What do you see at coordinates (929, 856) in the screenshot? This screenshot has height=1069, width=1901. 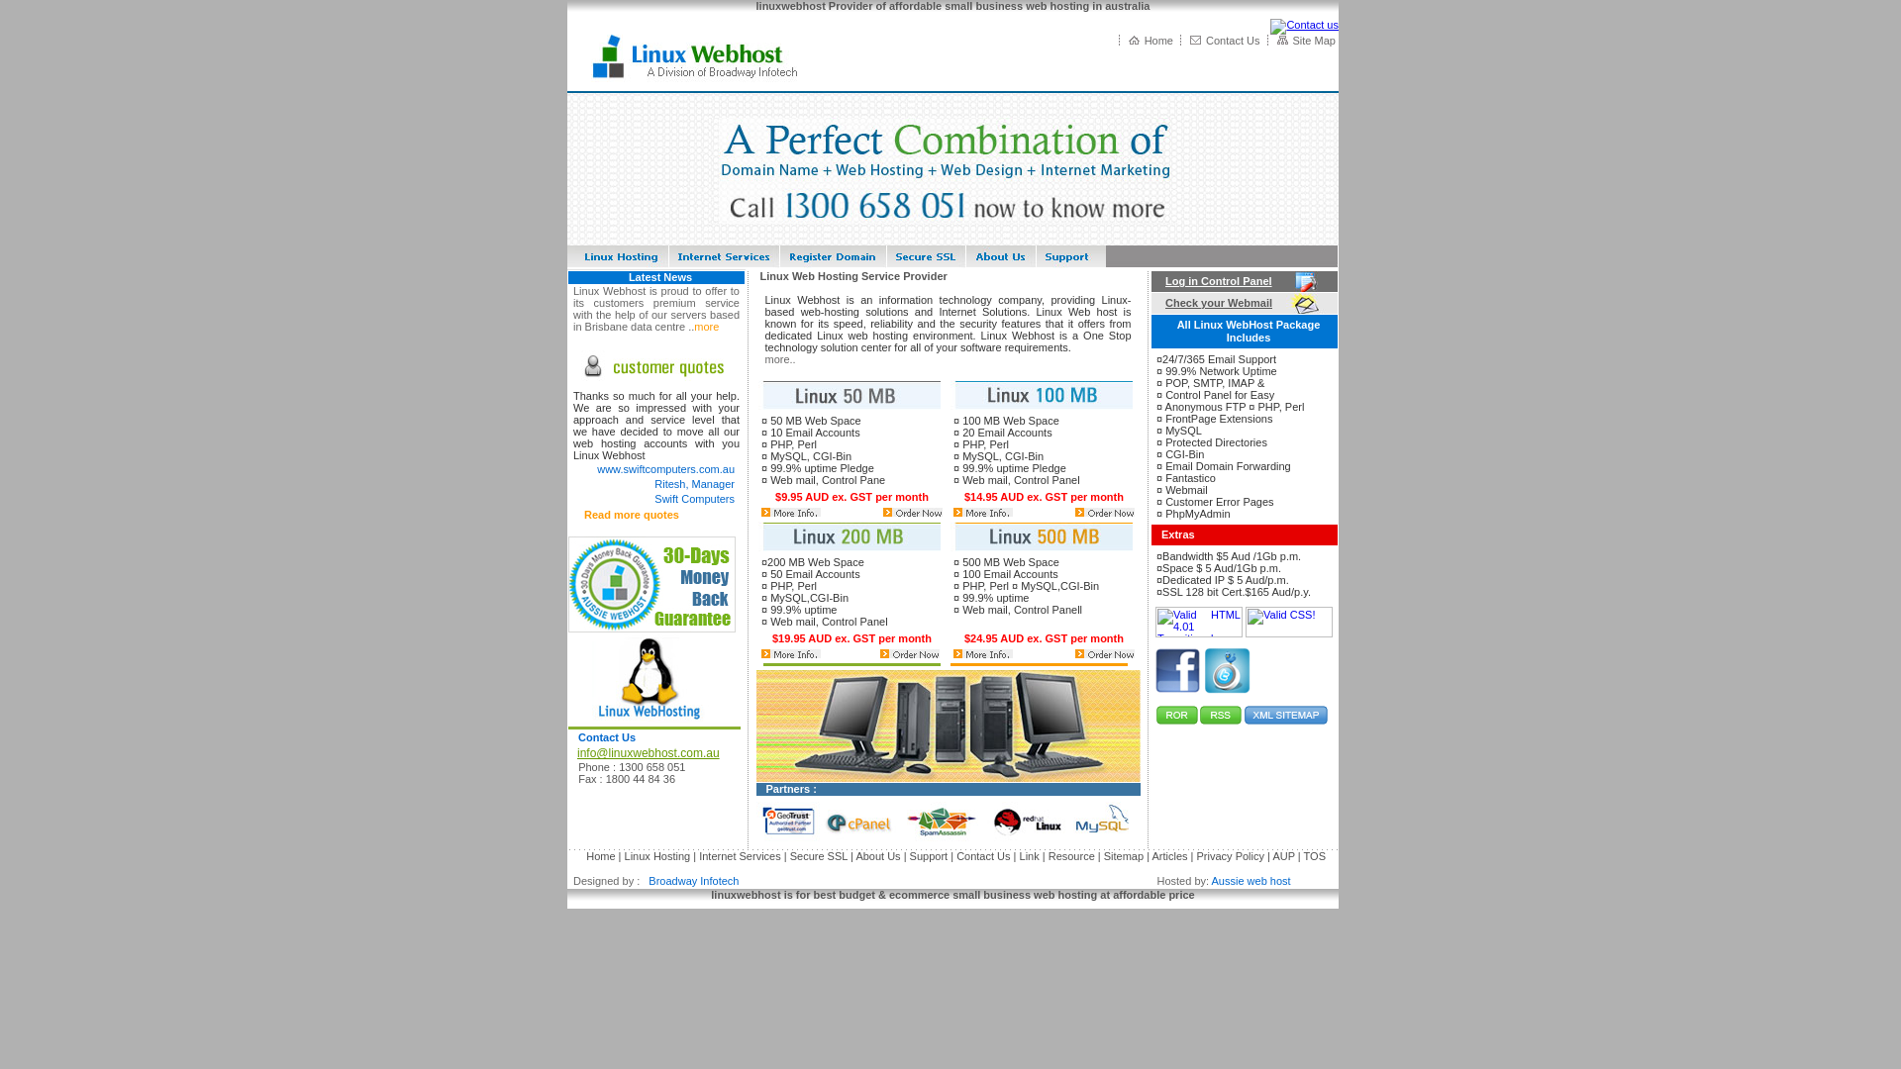 I see `Support` at bounding box center [929, 856].